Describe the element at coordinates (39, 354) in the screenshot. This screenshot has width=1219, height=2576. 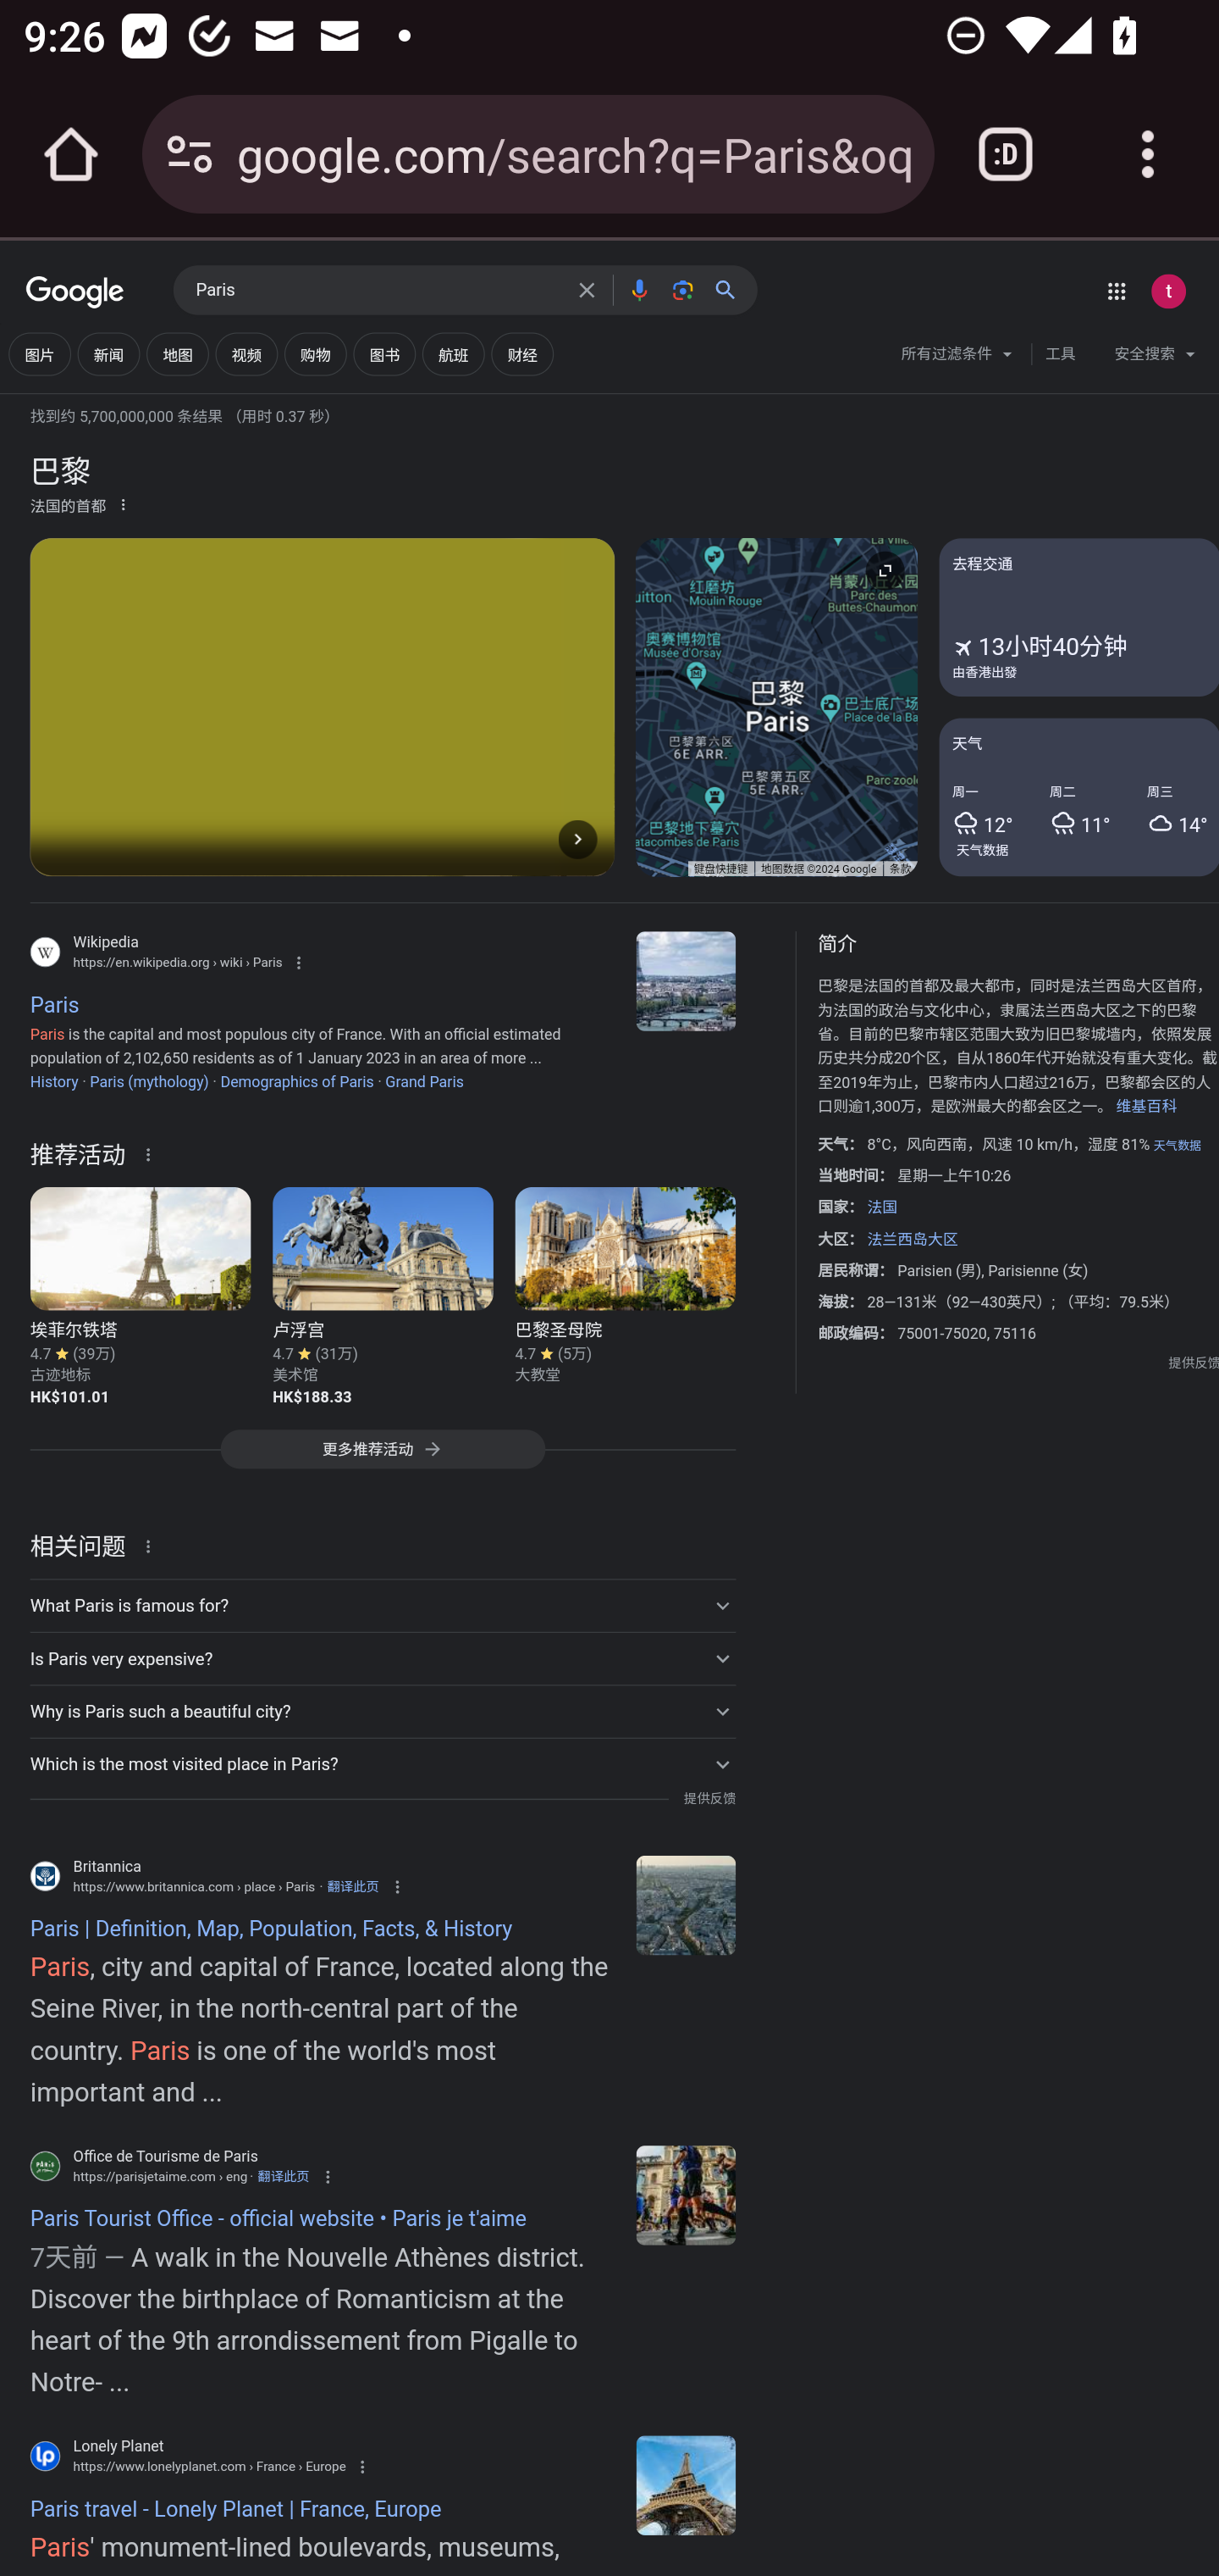
I see `图片` at that location.